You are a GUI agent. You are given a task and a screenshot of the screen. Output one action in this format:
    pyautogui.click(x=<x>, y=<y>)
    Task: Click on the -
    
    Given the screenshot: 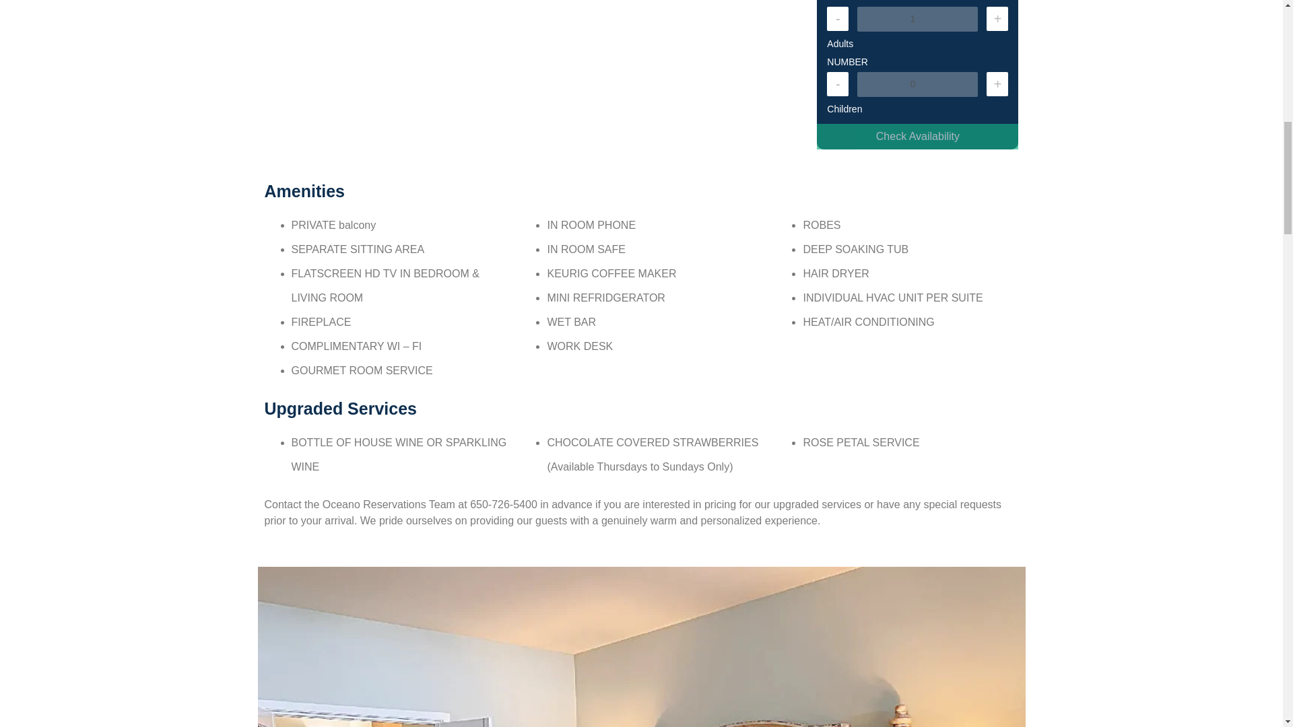 What is the action you would take?
    pyautogui.click(x=838, y=19)
    